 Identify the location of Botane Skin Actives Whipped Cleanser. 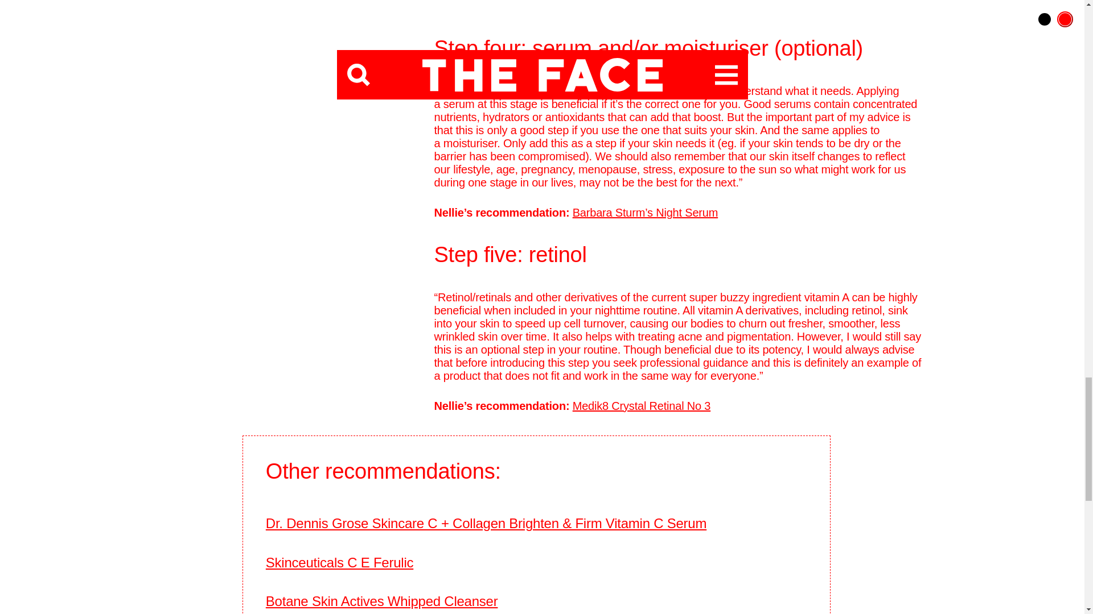
(381, 601).